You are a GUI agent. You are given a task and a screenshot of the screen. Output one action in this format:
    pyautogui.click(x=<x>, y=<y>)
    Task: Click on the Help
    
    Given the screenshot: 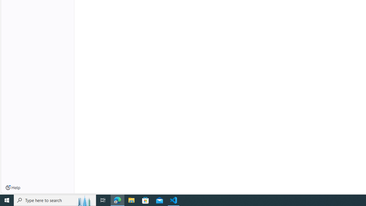 What is the action you would take?
    pyautogui.click(x=13, y=188)
    